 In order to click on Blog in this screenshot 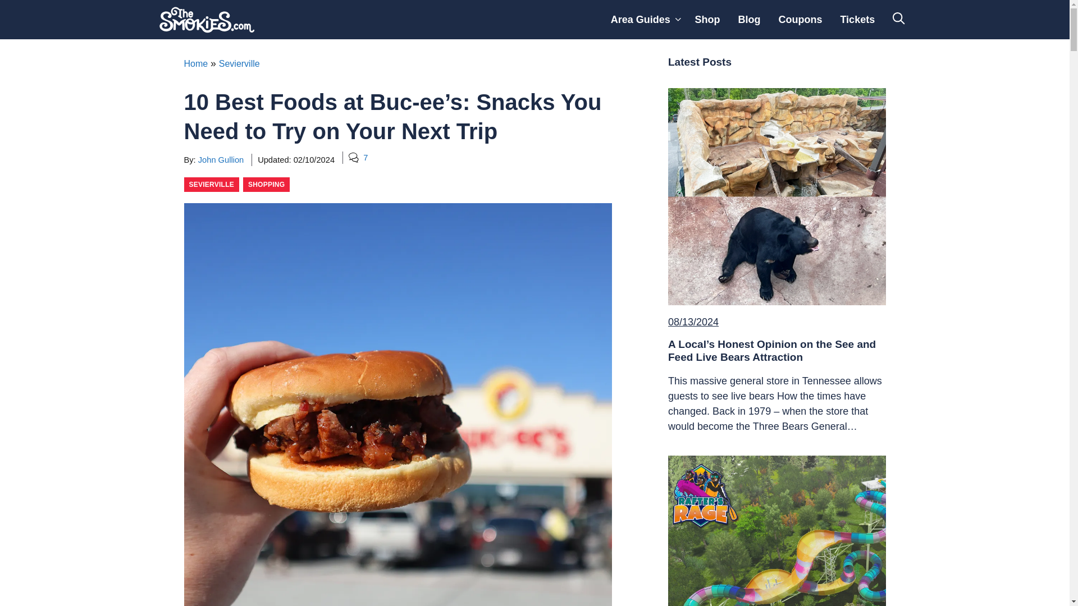, I will do `click(749, 20)`.